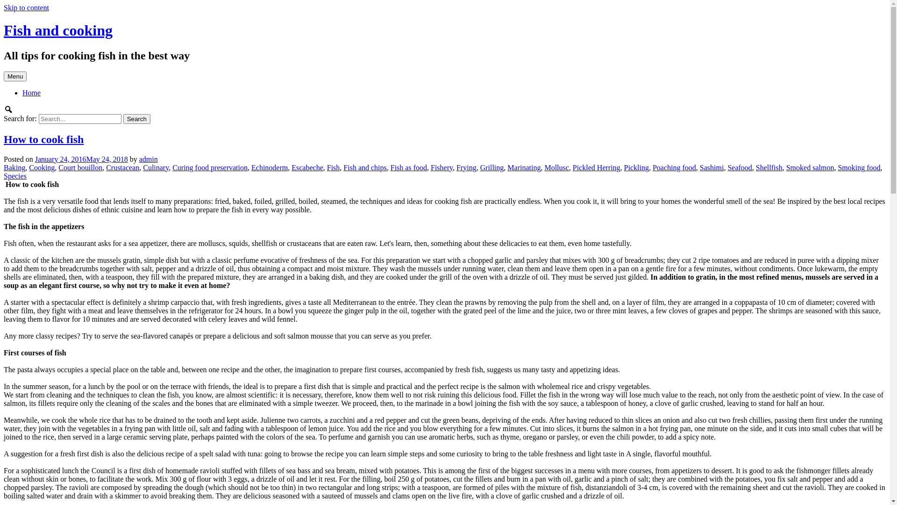  I want to click on Culinary, so click(156, 167).